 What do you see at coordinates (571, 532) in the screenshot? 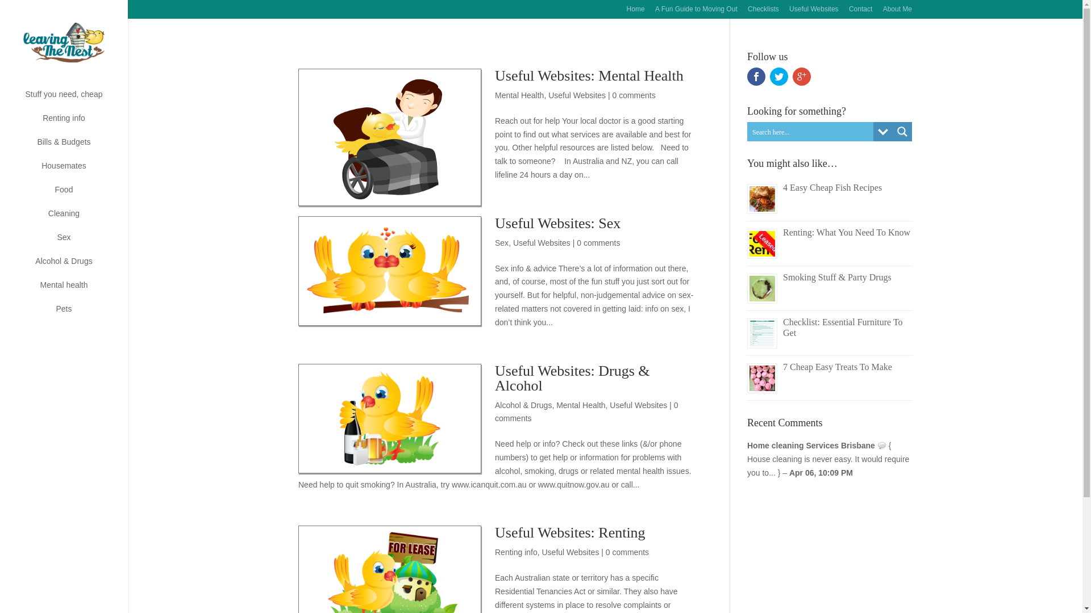
I see `Useful Websites: Renting` at bounding box center [571, 532].